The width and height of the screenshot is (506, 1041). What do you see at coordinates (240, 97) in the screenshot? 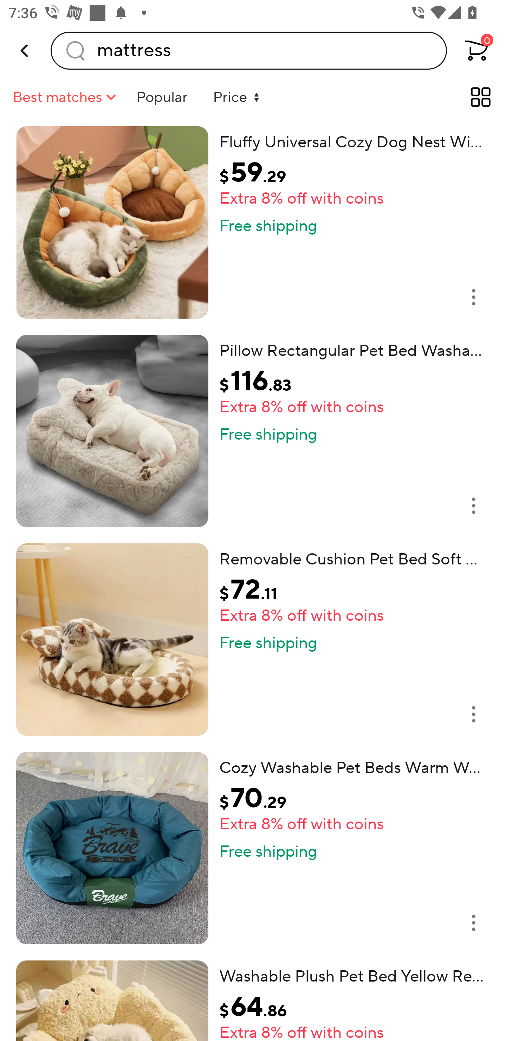
I see `Price` at bounding box center [240, 97].